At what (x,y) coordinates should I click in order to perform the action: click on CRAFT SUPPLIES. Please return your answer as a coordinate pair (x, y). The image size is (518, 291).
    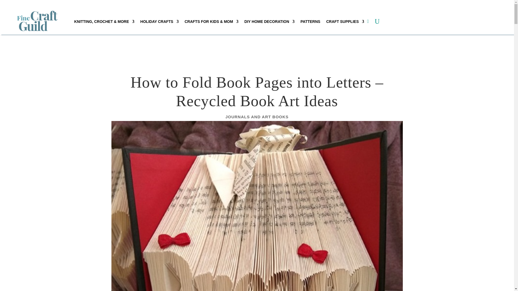
    Looking at the image, I should click on (345, 22).